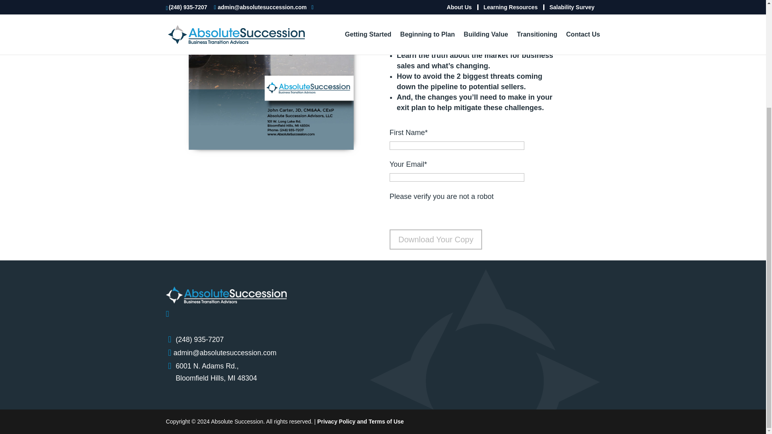 The width and height of the screenshot is (772, 434). Describe the element at coordinates (436, 240) in the screenshot. I see `Download Your Copy` at that location.